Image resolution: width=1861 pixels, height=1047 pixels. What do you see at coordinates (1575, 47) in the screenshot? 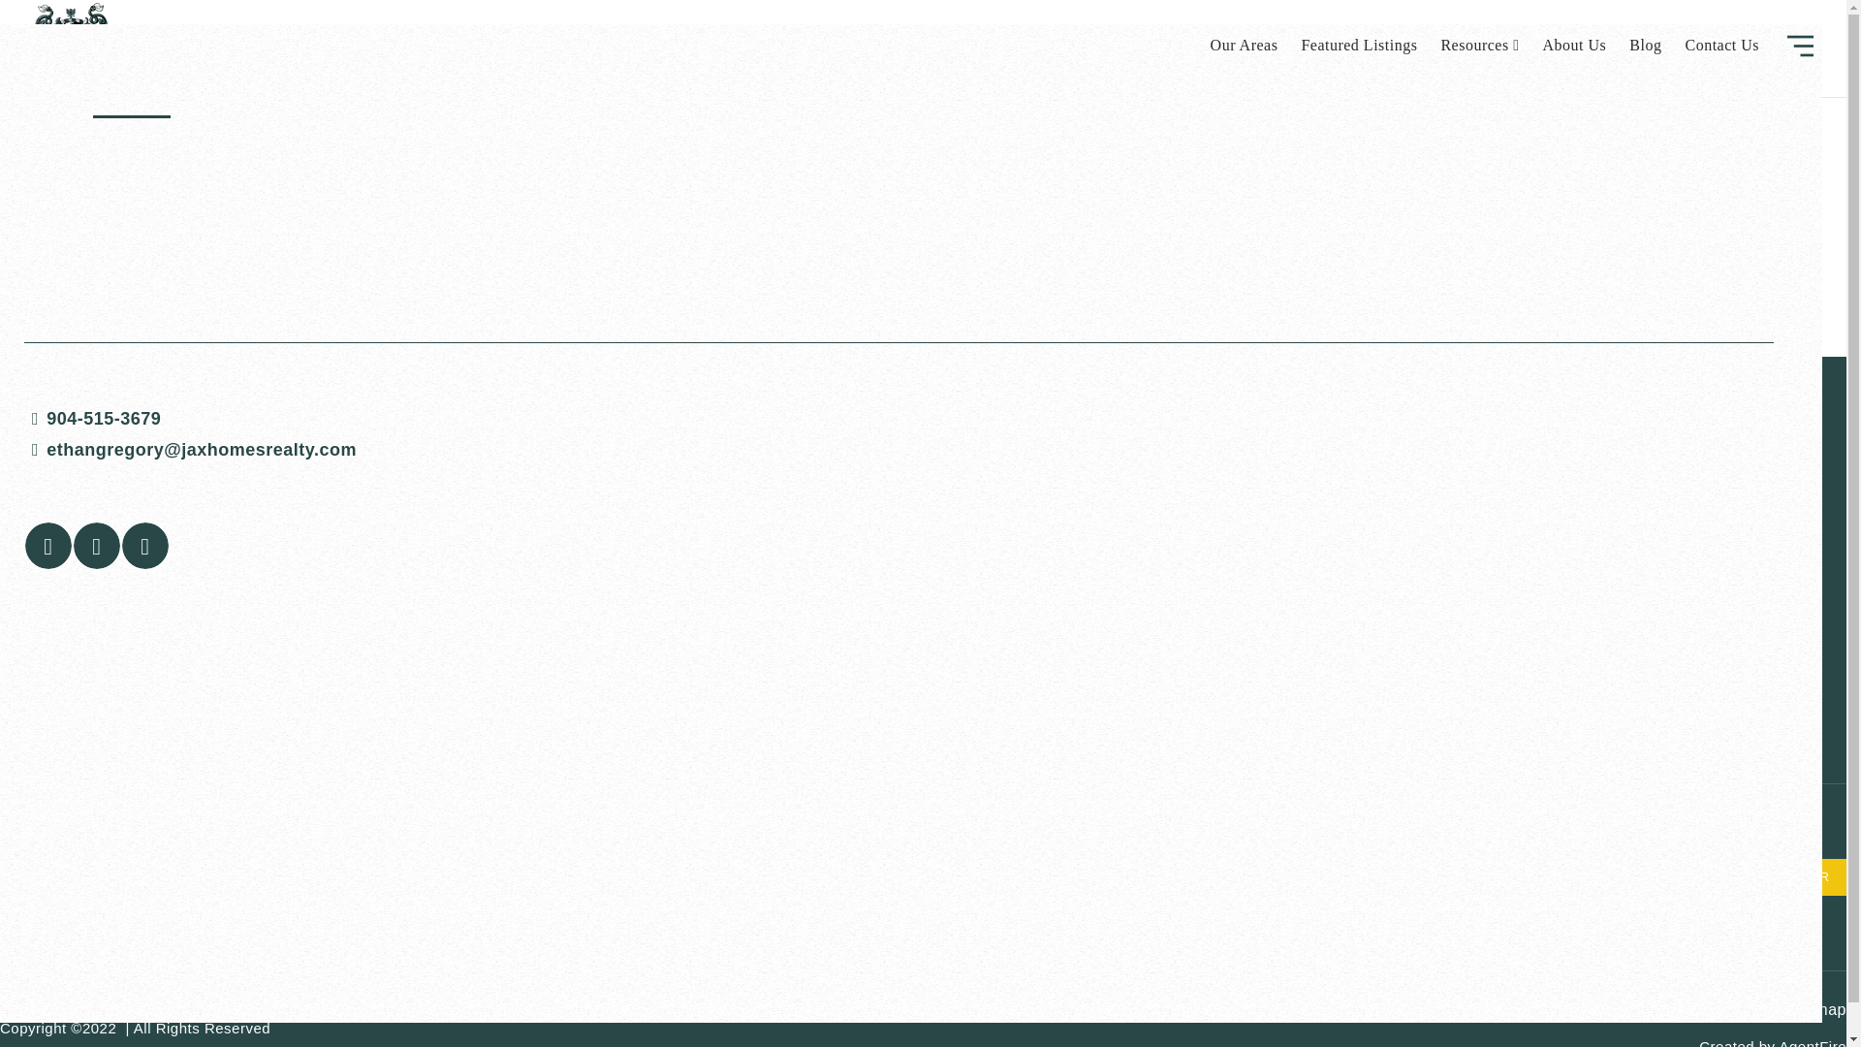
I see `About Us` at bounding box center [1575, 47].